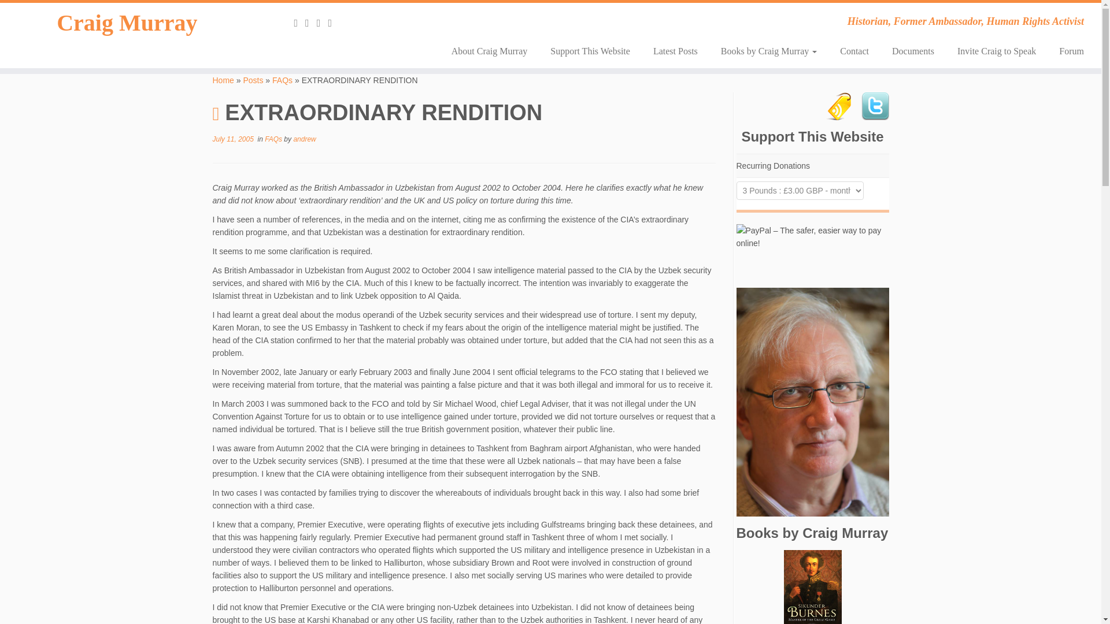  Describe the element at coordinates (311, 23) in the screenshot. I see `E-mail` at that location.